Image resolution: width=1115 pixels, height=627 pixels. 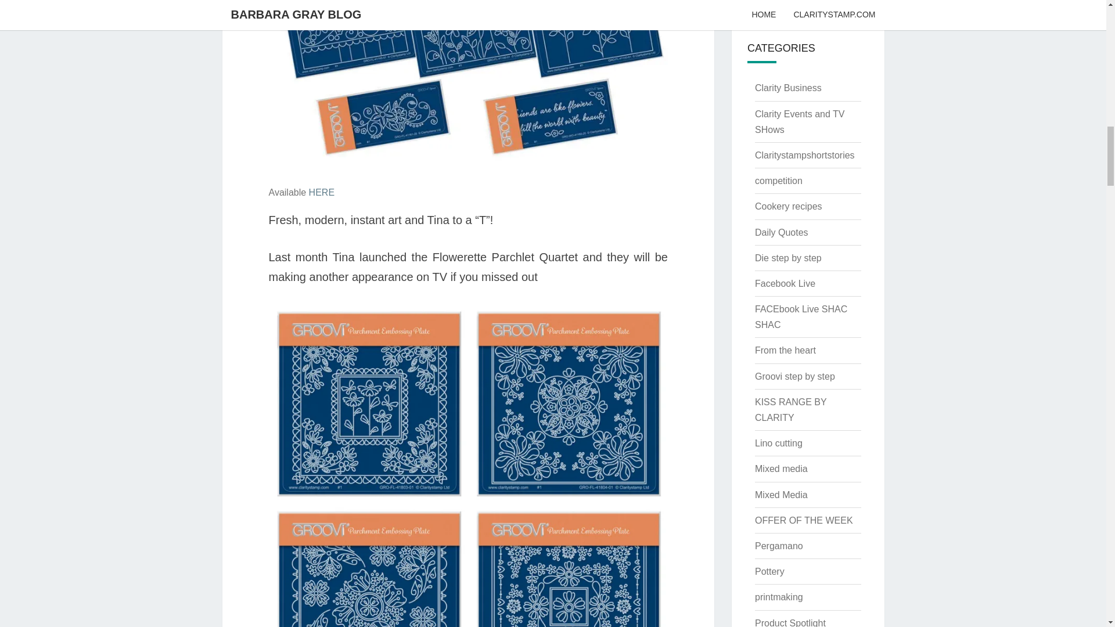 I want to click on Clarity Business, so click(x=788, y=87).